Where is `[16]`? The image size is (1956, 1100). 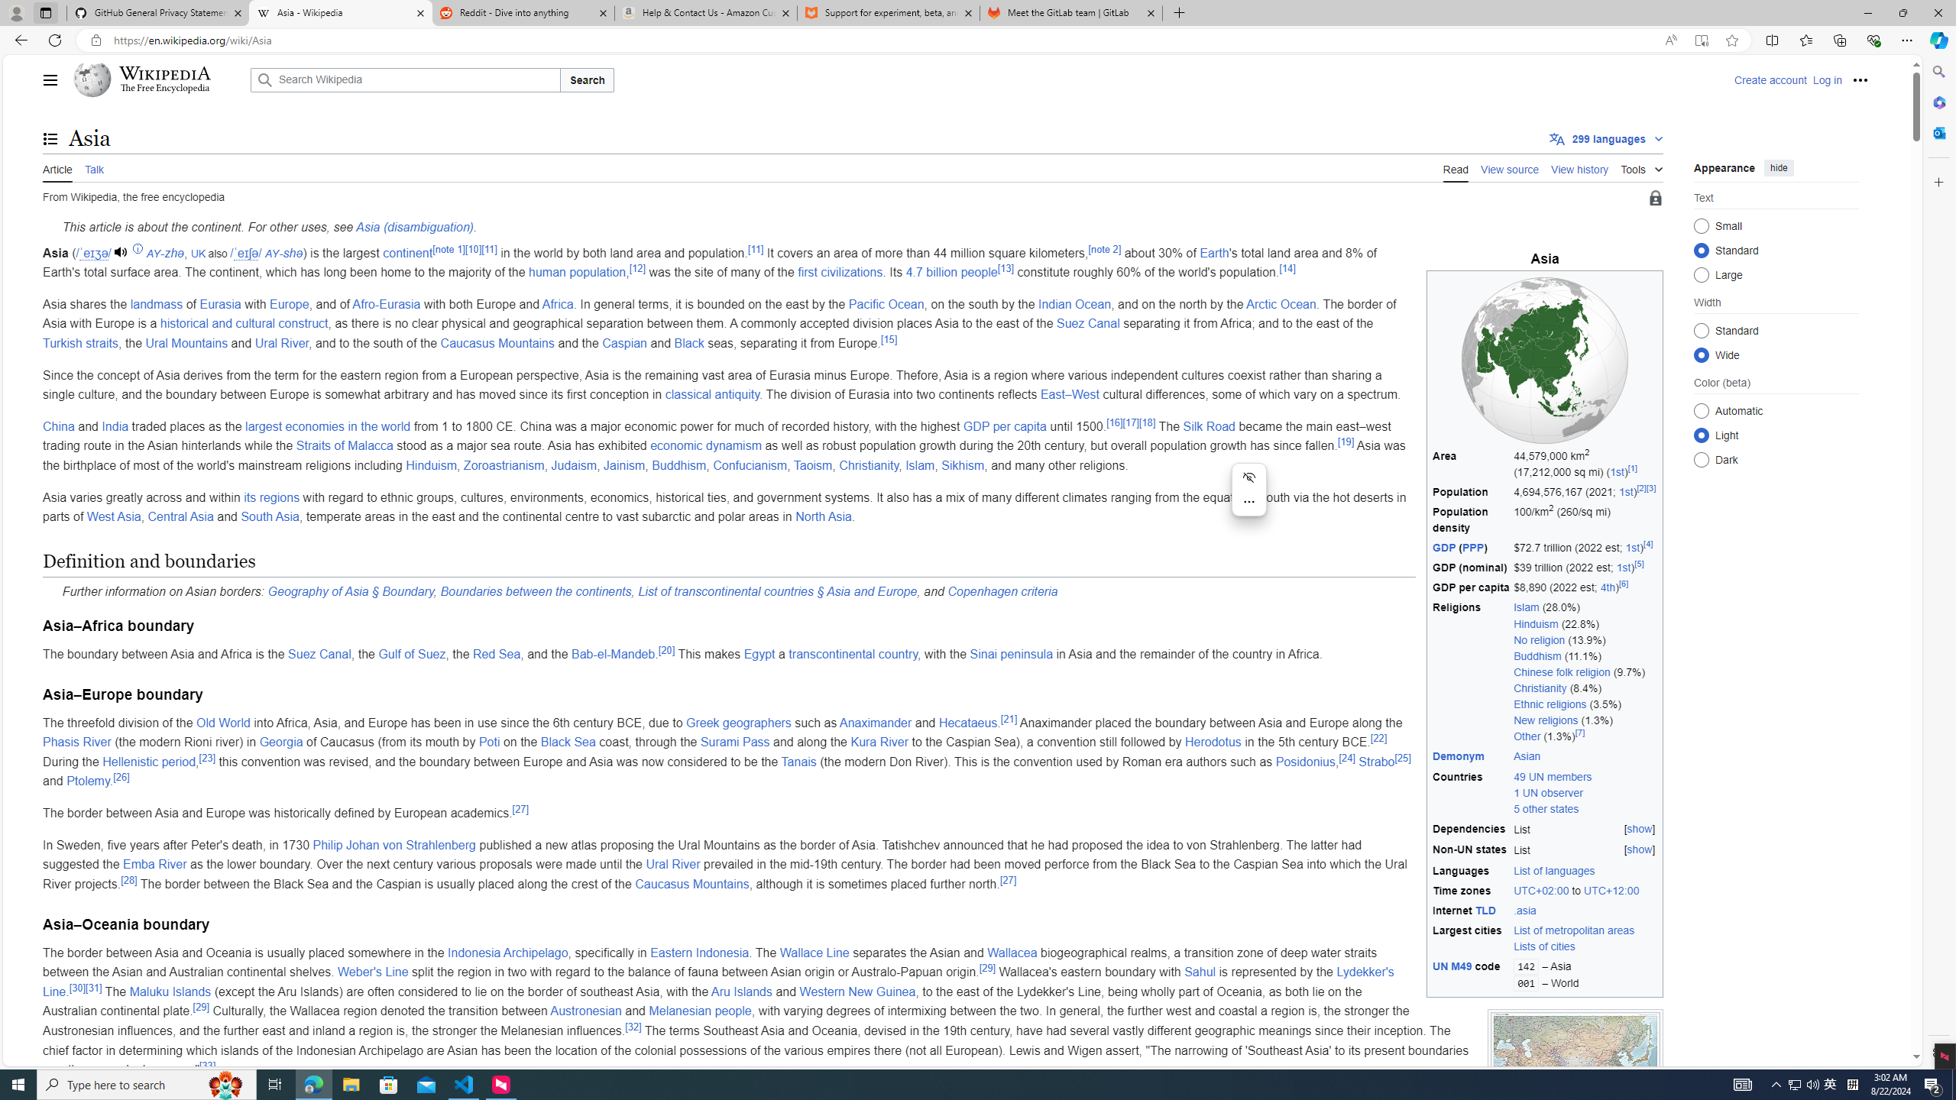
[16] is located at coordinates (1114, 422).